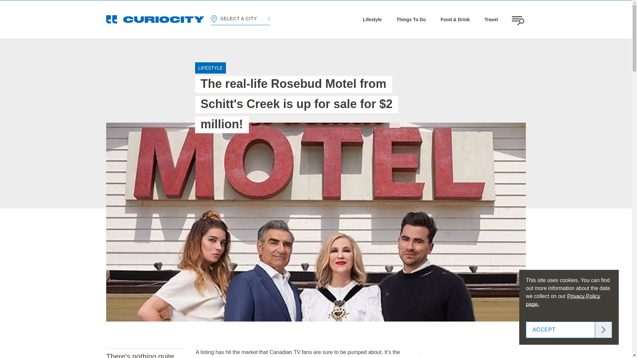 The width and height of the screenshot is (637, 358). What do you see at coordinates (569, 329) in the screenshot?
I see `ACCEPT` at bounding box center [569, 329].